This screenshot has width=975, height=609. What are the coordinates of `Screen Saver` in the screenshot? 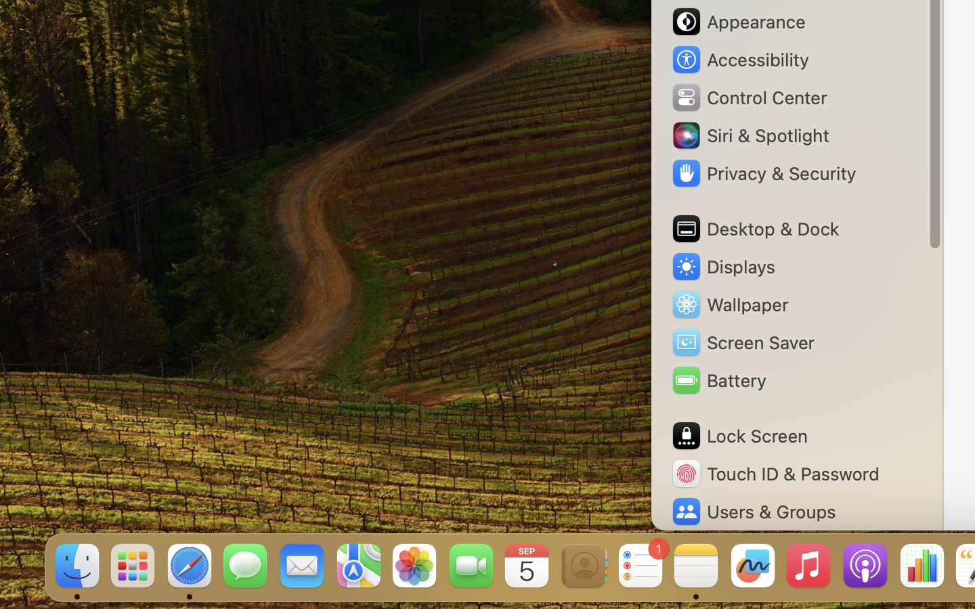 It's located at (743, 342).